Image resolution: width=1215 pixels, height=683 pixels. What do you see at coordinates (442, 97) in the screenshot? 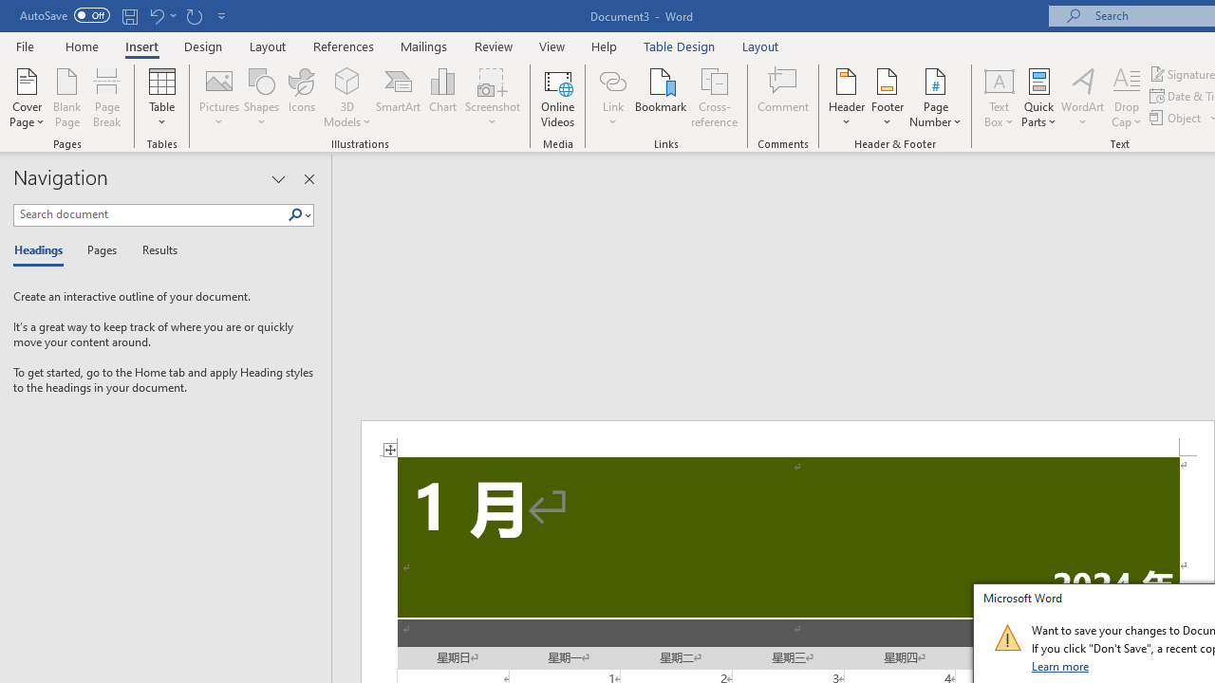
I see `Chart...` at bounding box center [442, 97].